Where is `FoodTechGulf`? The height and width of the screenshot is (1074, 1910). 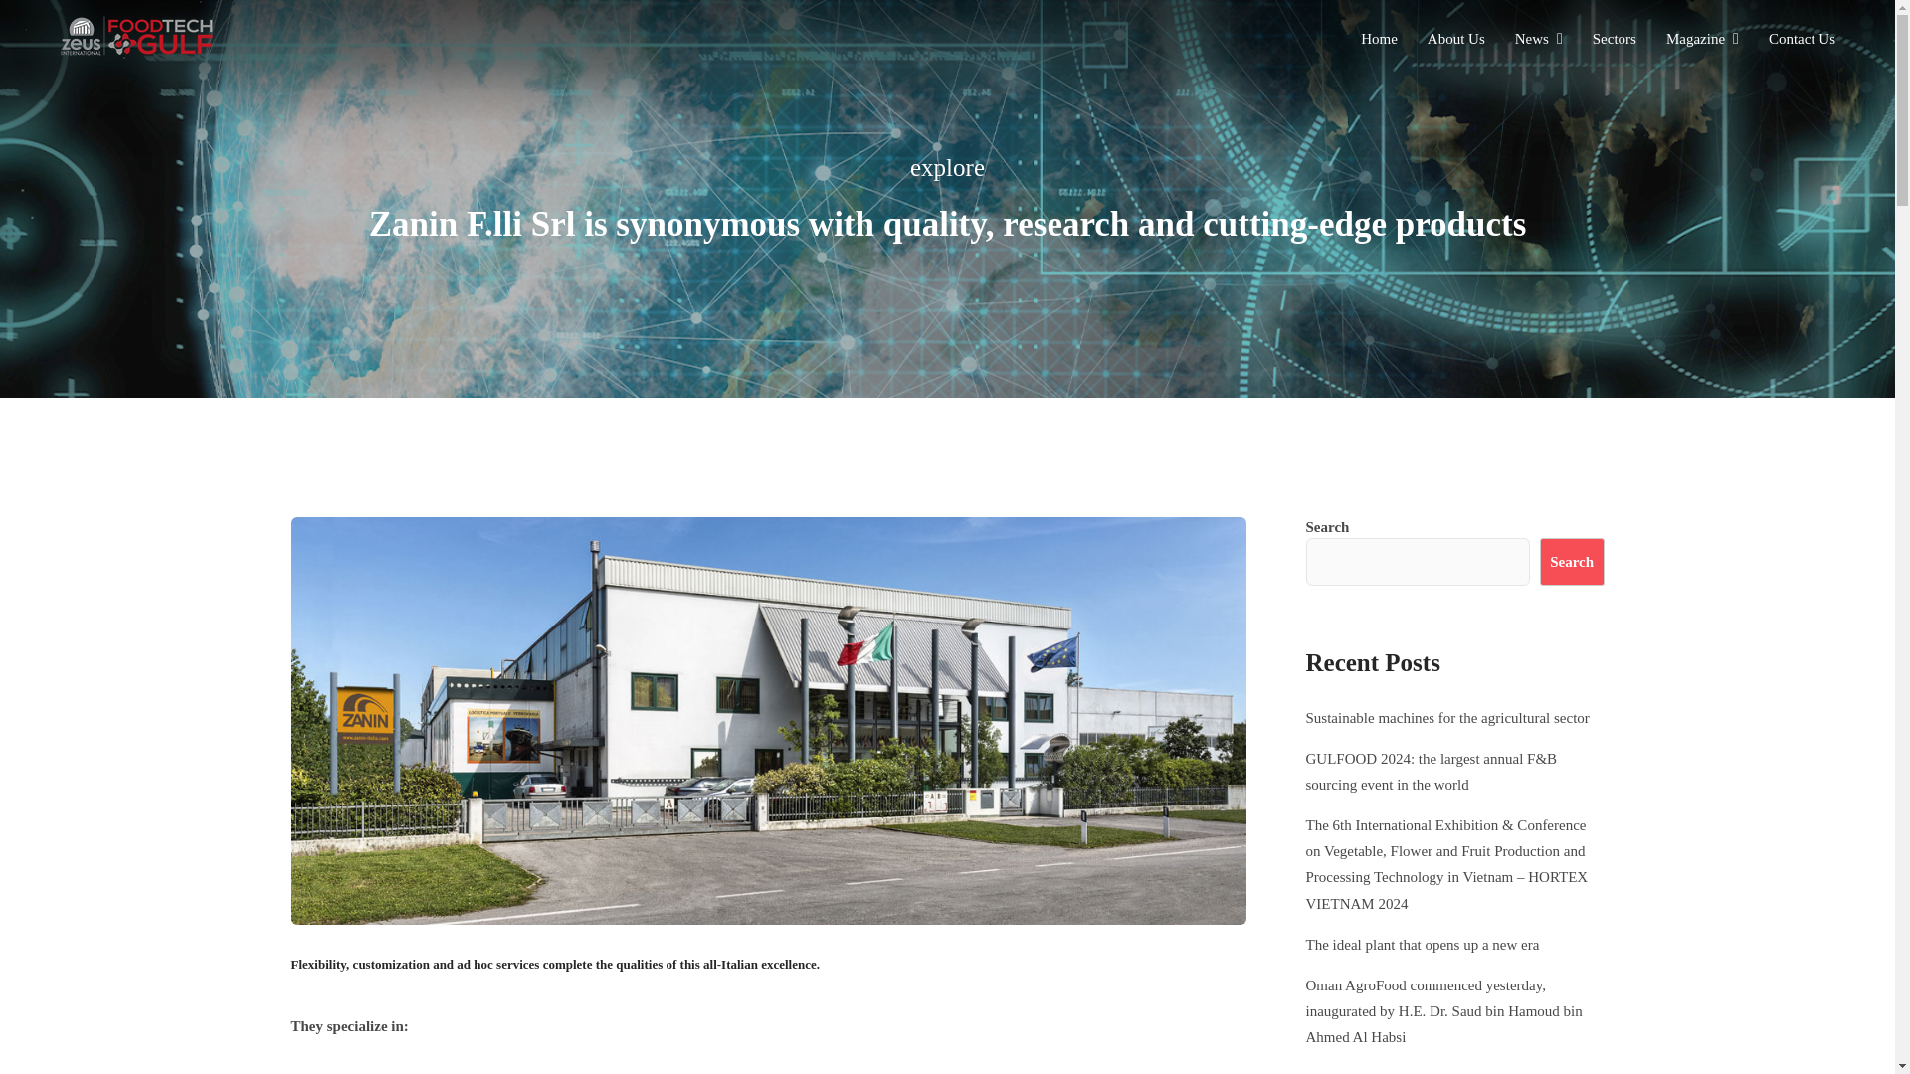
FoodTechGulf is located at coordinates (156, 37).